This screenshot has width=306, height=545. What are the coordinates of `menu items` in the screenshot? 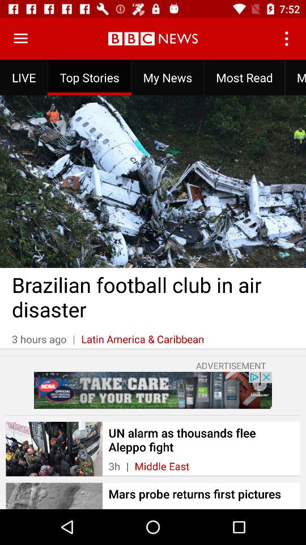 It's located at (20, 39).